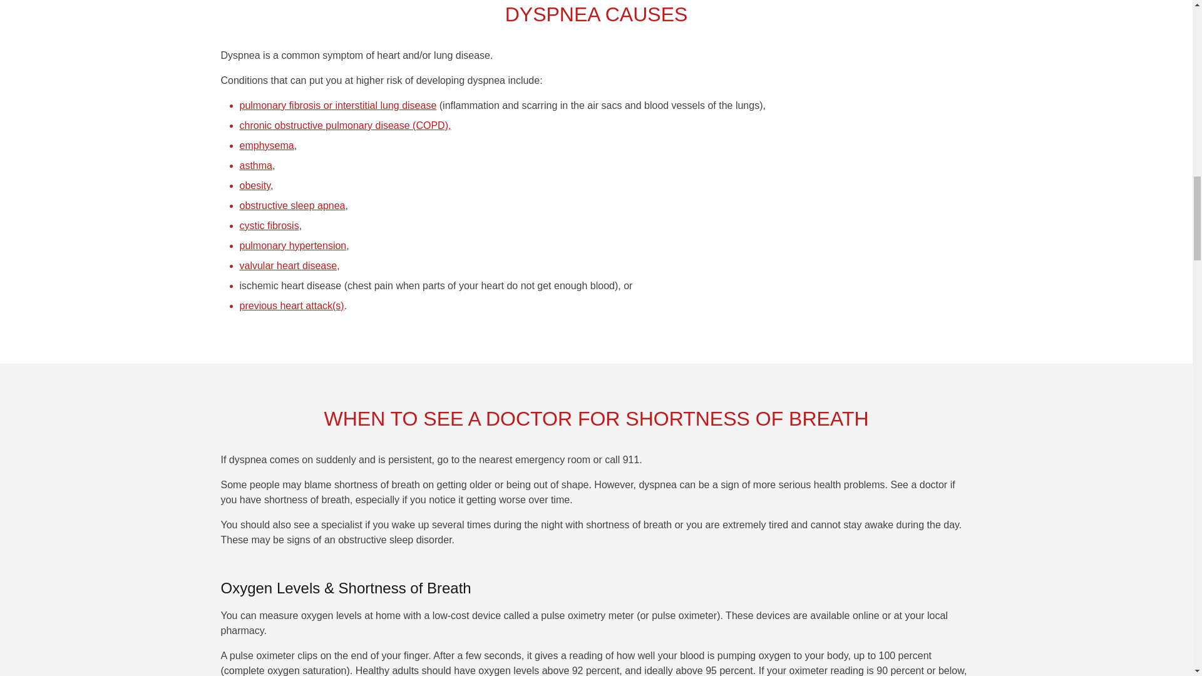 Image resolution: width=1202 pixels, height=676 pixels. Describe the element at coordinates (288, 265) in the screenshot. I see `Structural Heart Program` at that location.